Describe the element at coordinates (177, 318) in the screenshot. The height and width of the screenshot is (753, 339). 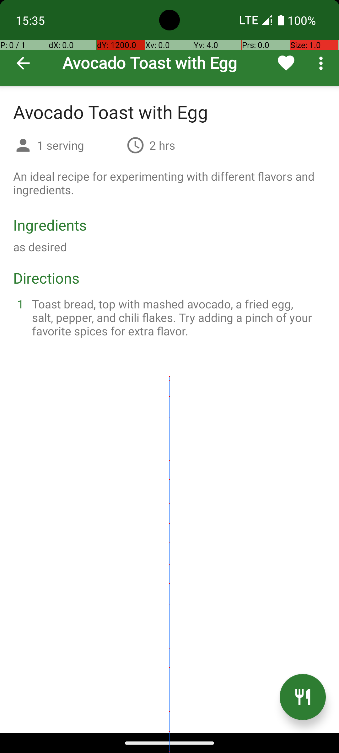
I see `Toast bread, top with mashed avocado, a fried egg, salt, pepper, and chili flakes. Try adding a pinch of your favorite spices for extra flavor.` at that location.